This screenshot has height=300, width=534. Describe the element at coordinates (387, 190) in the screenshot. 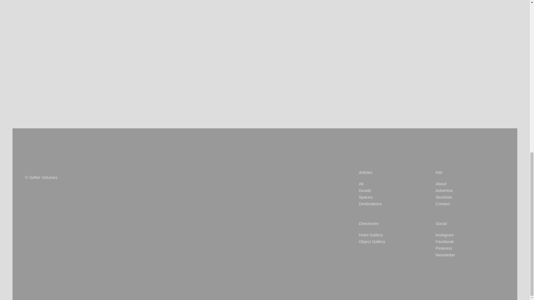

I see `Goods` at that location.